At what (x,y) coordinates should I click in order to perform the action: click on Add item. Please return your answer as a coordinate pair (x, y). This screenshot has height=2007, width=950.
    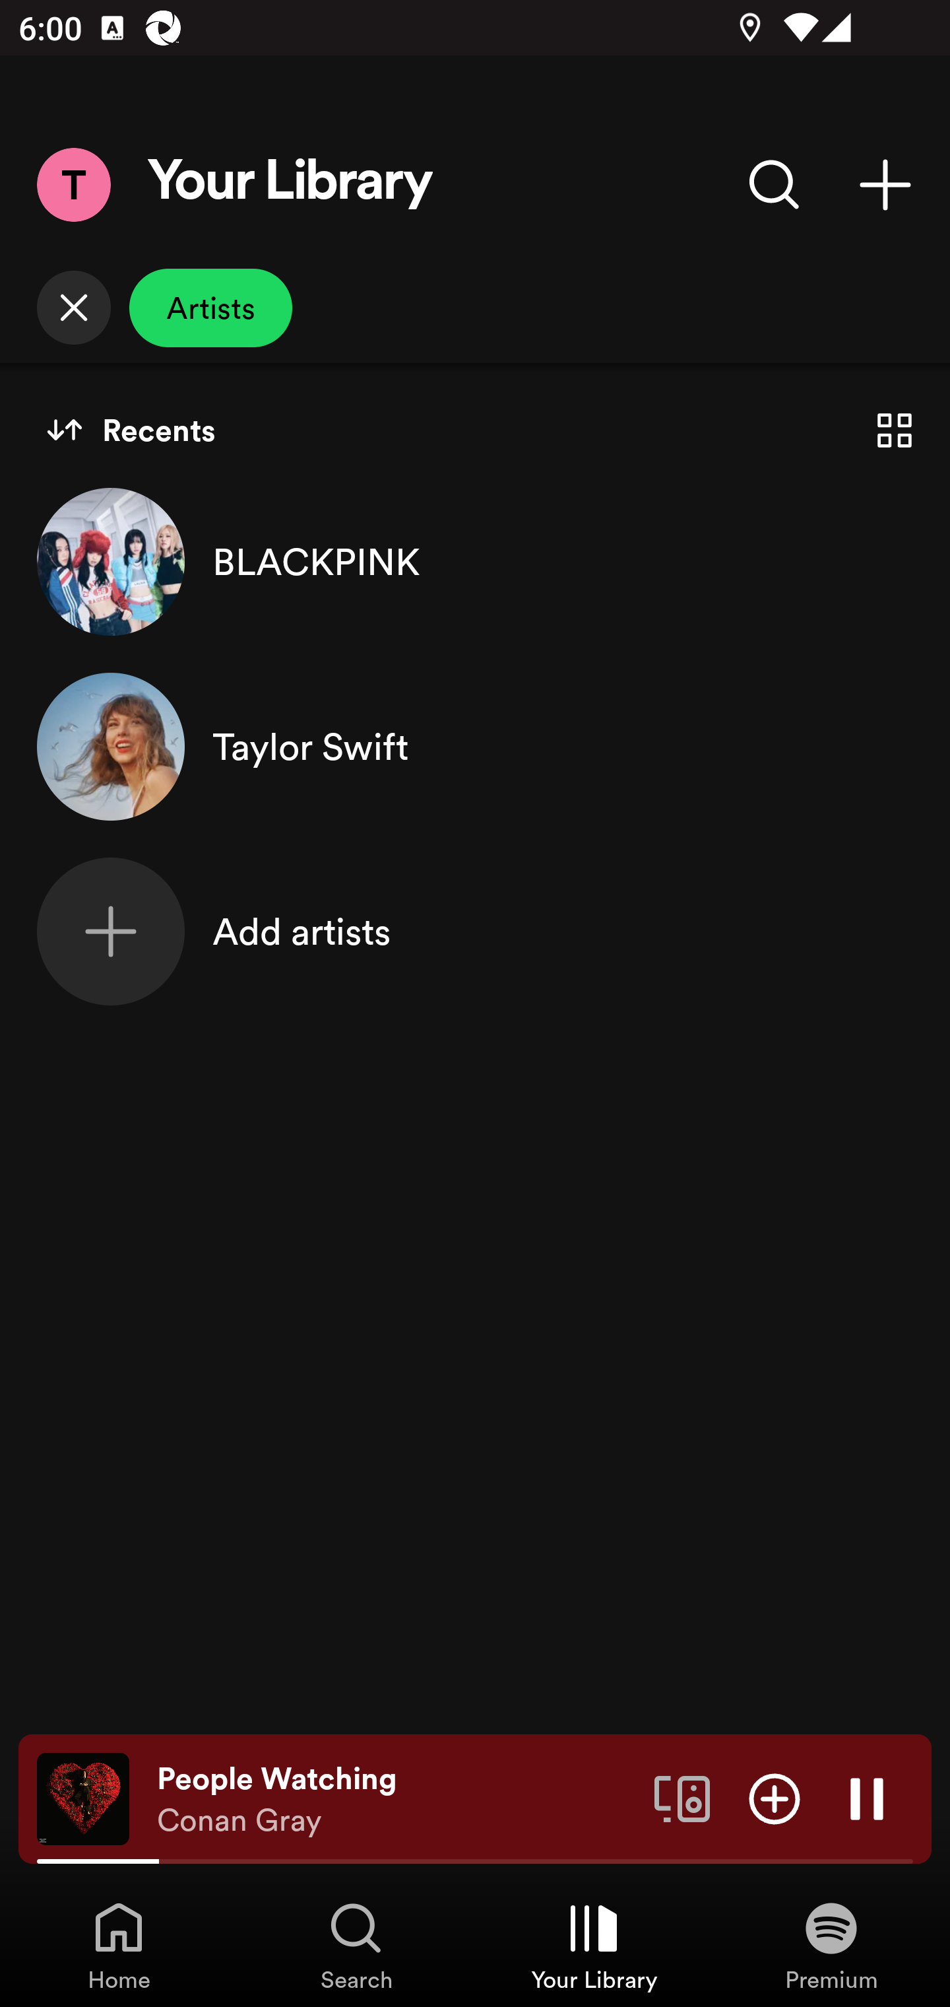
    Looking at the image, I should click on (775, 1798).